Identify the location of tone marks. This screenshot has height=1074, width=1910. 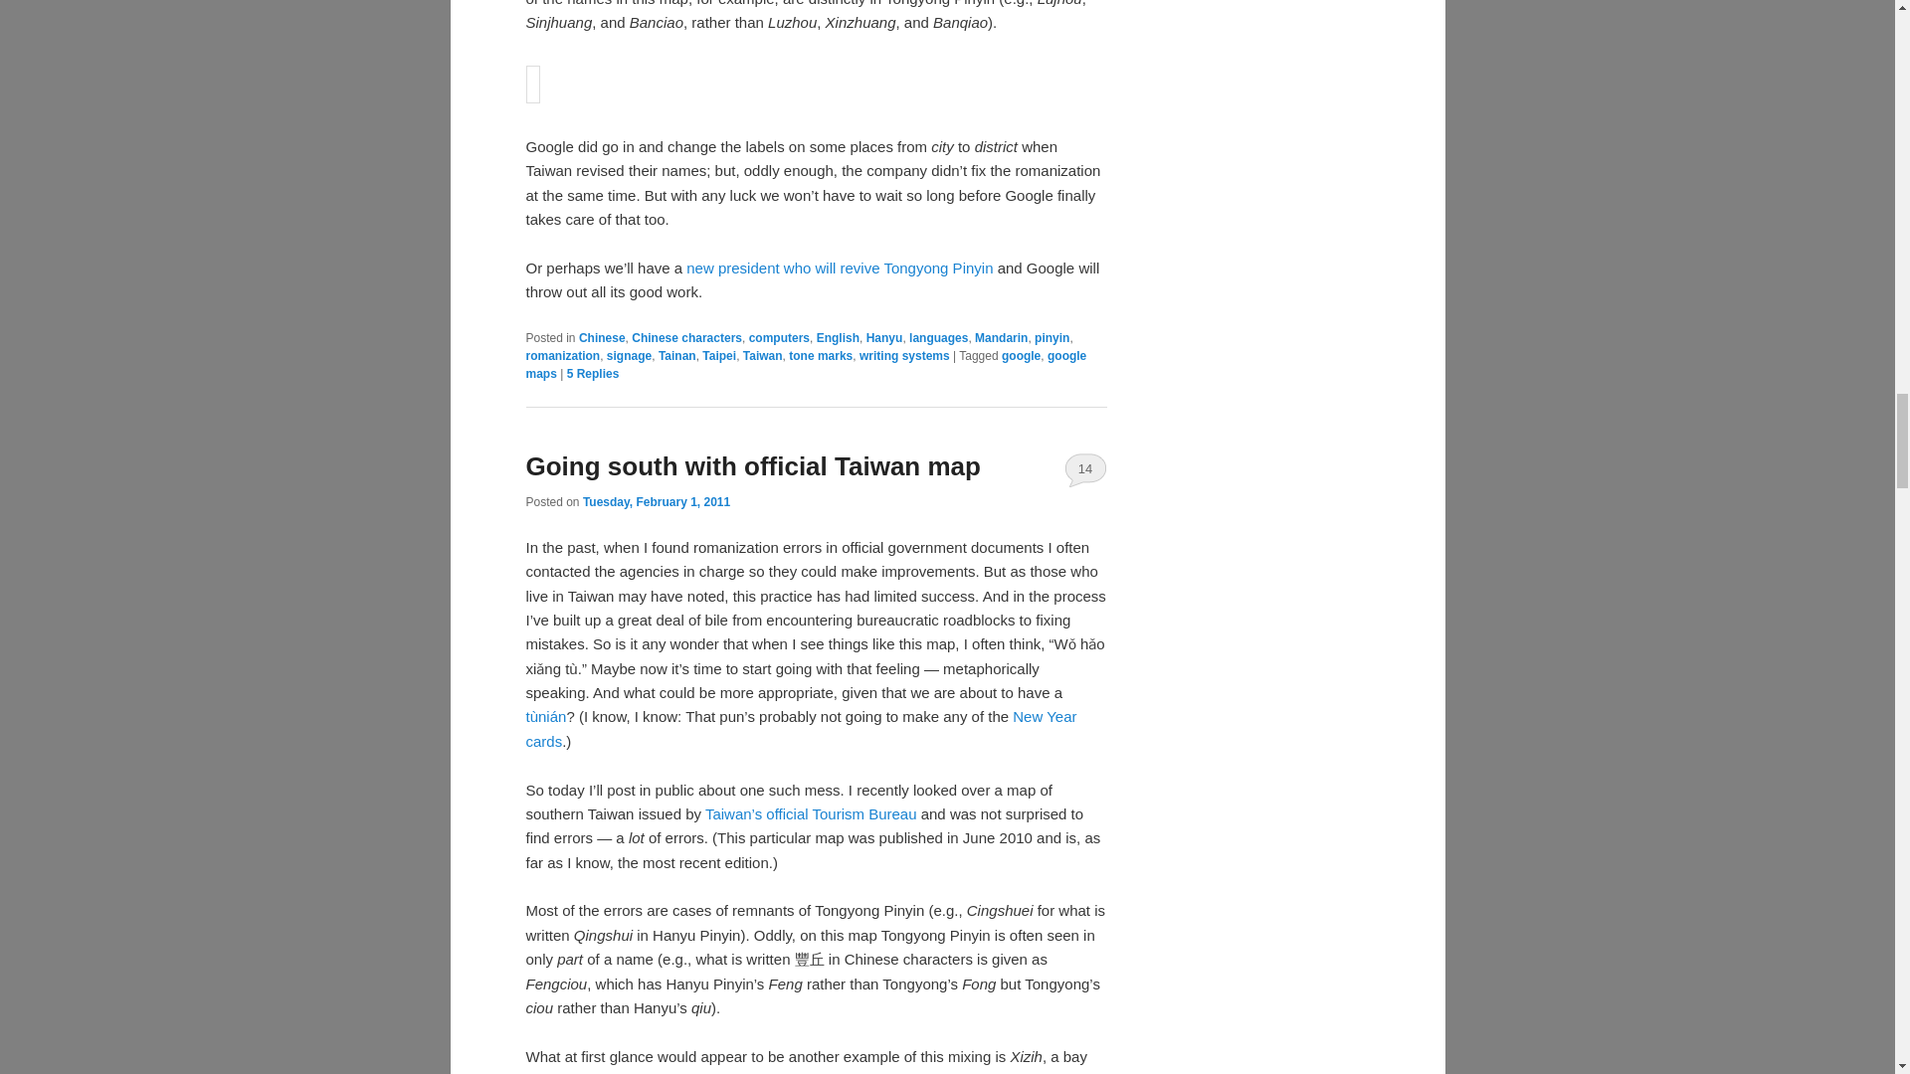
(820, 356).